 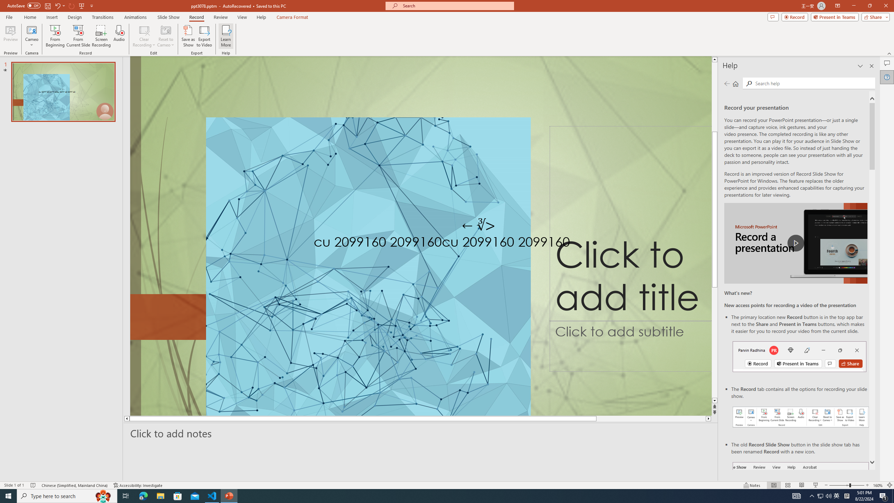 What do you see at coordinates (631, 346) in the screenshot?
I see `Subtitle TextBox` at bounding box center [631, 346].